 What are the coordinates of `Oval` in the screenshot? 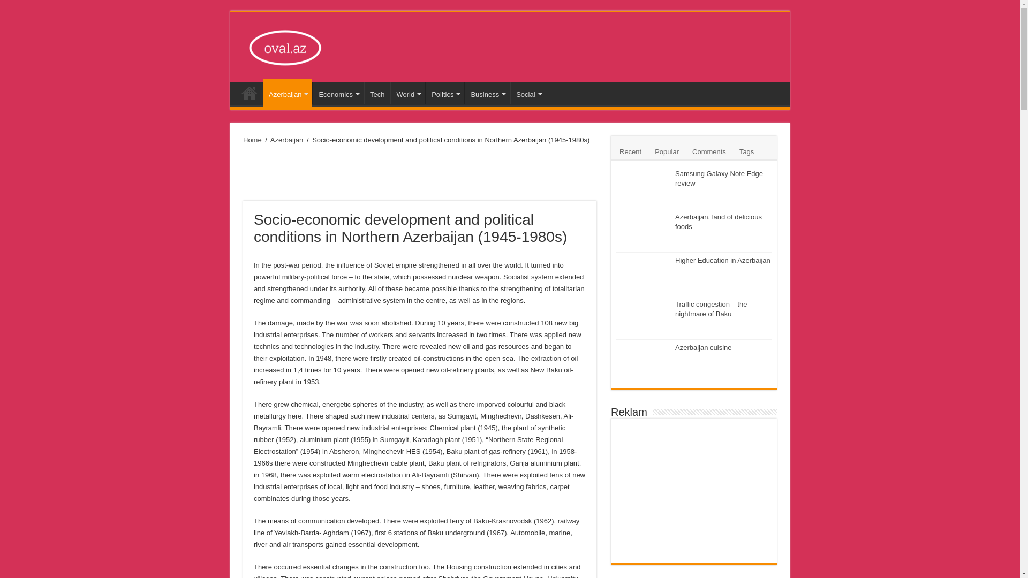 It's located at (287, 45).